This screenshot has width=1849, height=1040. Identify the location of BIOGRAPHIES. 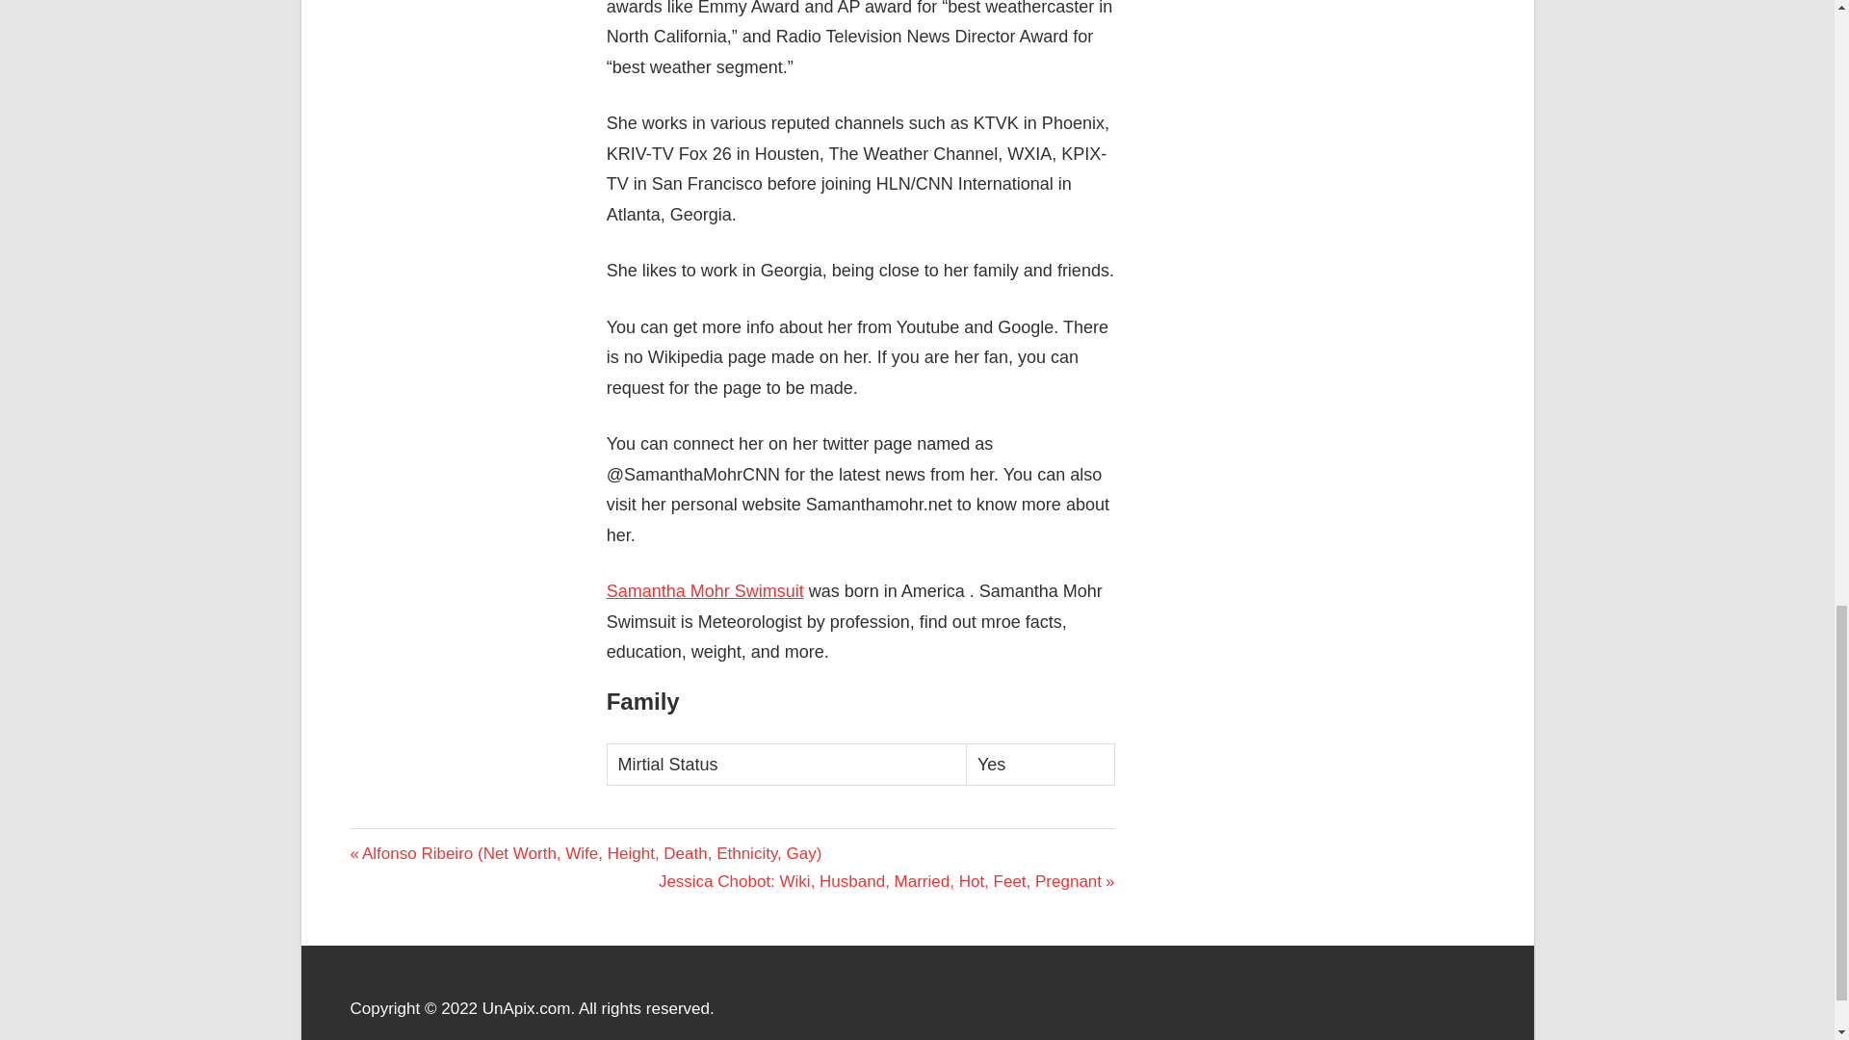
(408, 845).